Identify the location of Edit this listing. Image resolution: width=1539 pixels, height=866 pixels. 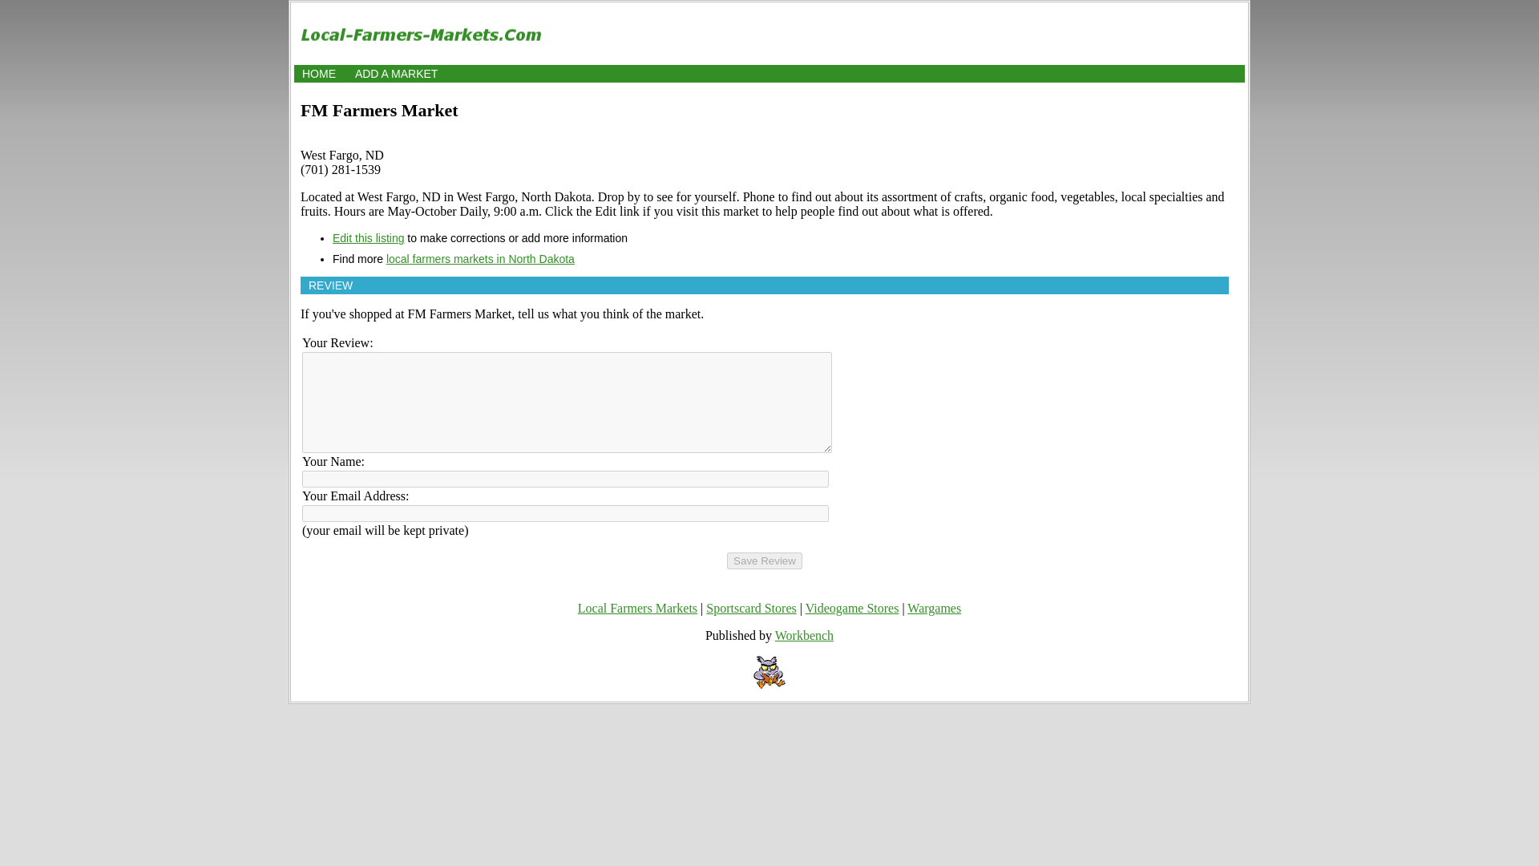
(367, 237).